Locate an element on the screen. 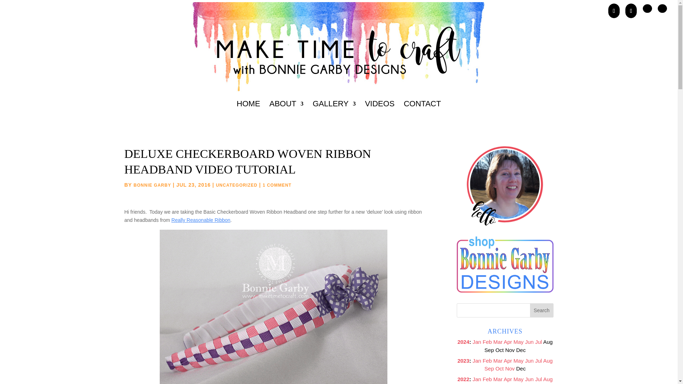 The height and width of the screenshot is (384, 683). VIDEOS is located at coordinates (380, 113).